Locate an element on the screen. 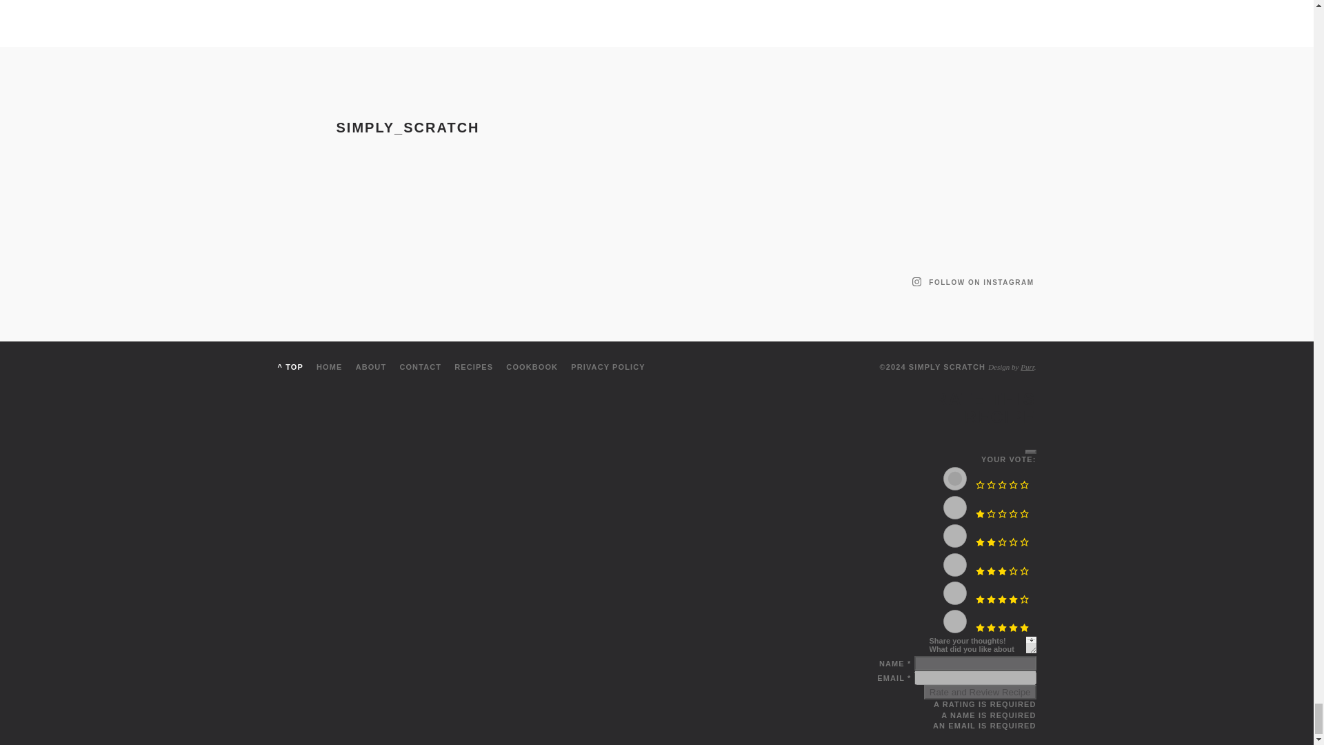  4 is located at coordinates (954, 593).